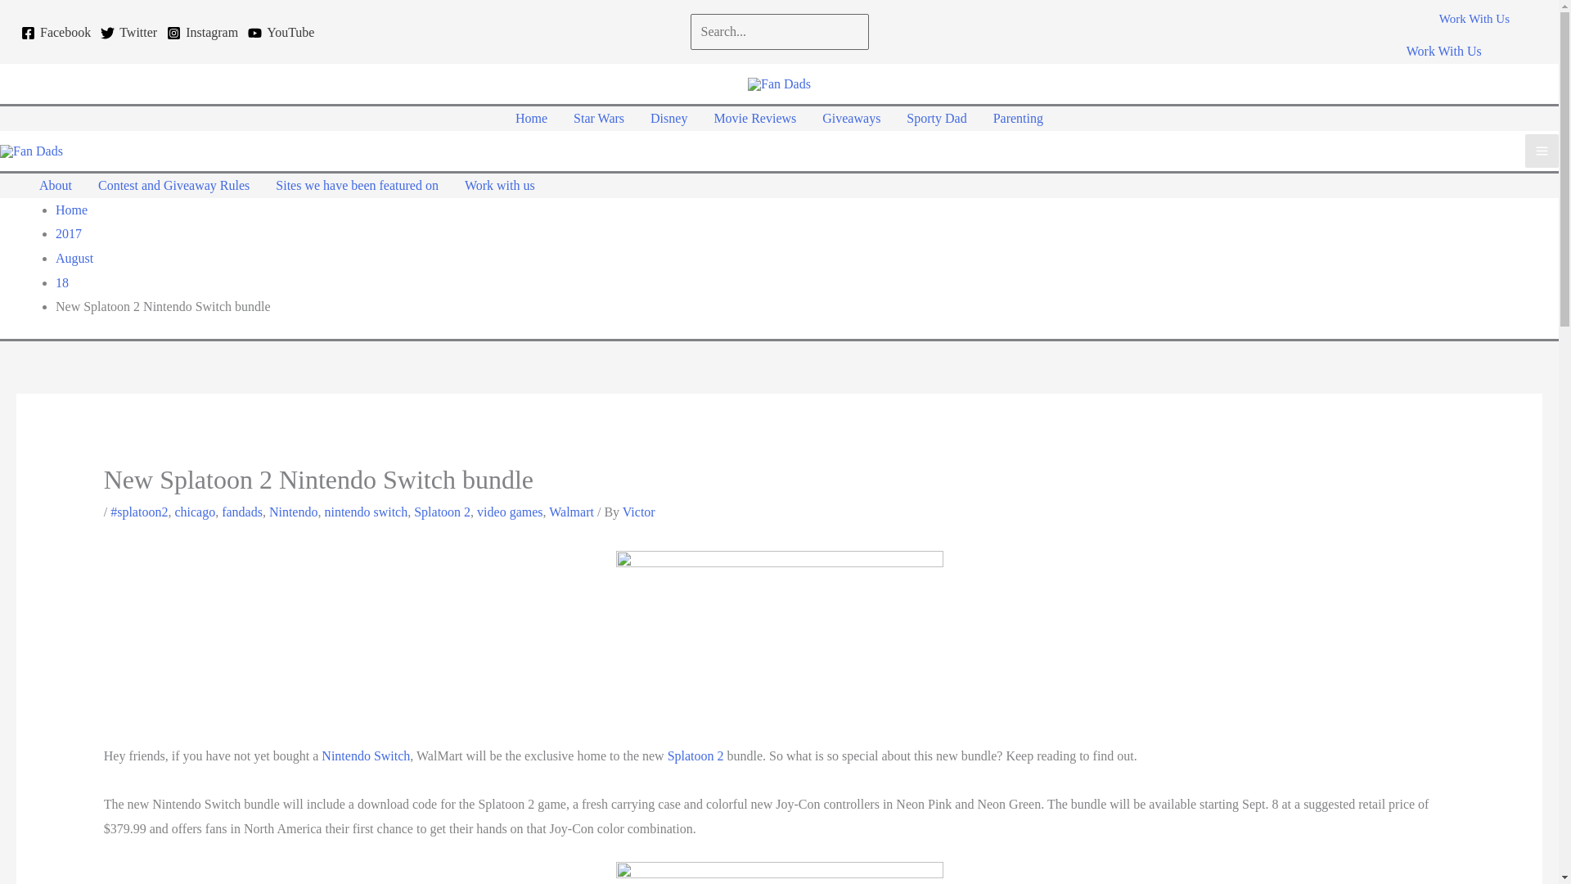 Image resolution: width=1571 pixels, height=884 pixels. I want to click on August, so click(74, 258).